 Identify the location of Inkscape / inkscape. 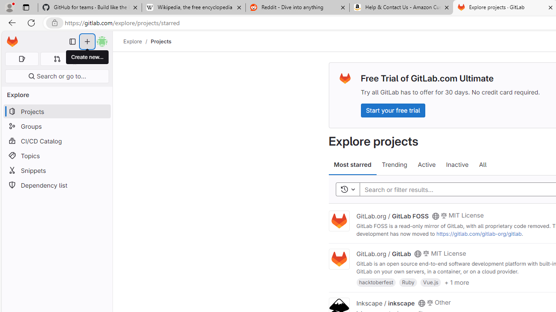
(385, 302).